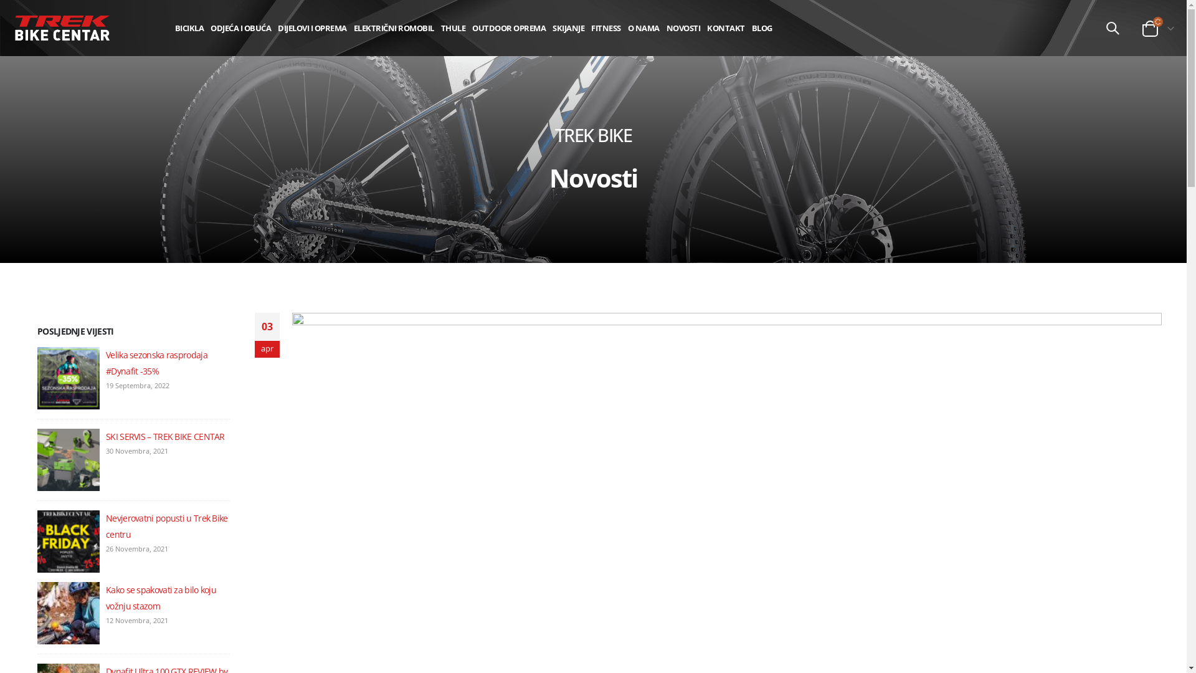  What do you see at coordinates (167, 526) in the screenshot?
I see `Nevjerovatni popusti u Trek Bike centru` at bounding box center [167, 526].